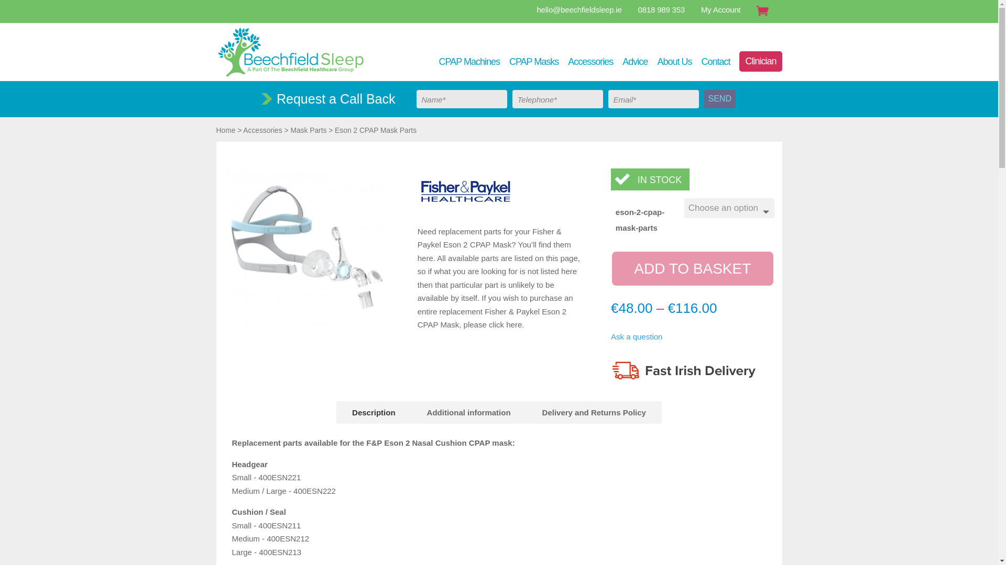  I want to click on eson-2-nasal-cpap-mask-fisher-paykel, so click(306, 328).